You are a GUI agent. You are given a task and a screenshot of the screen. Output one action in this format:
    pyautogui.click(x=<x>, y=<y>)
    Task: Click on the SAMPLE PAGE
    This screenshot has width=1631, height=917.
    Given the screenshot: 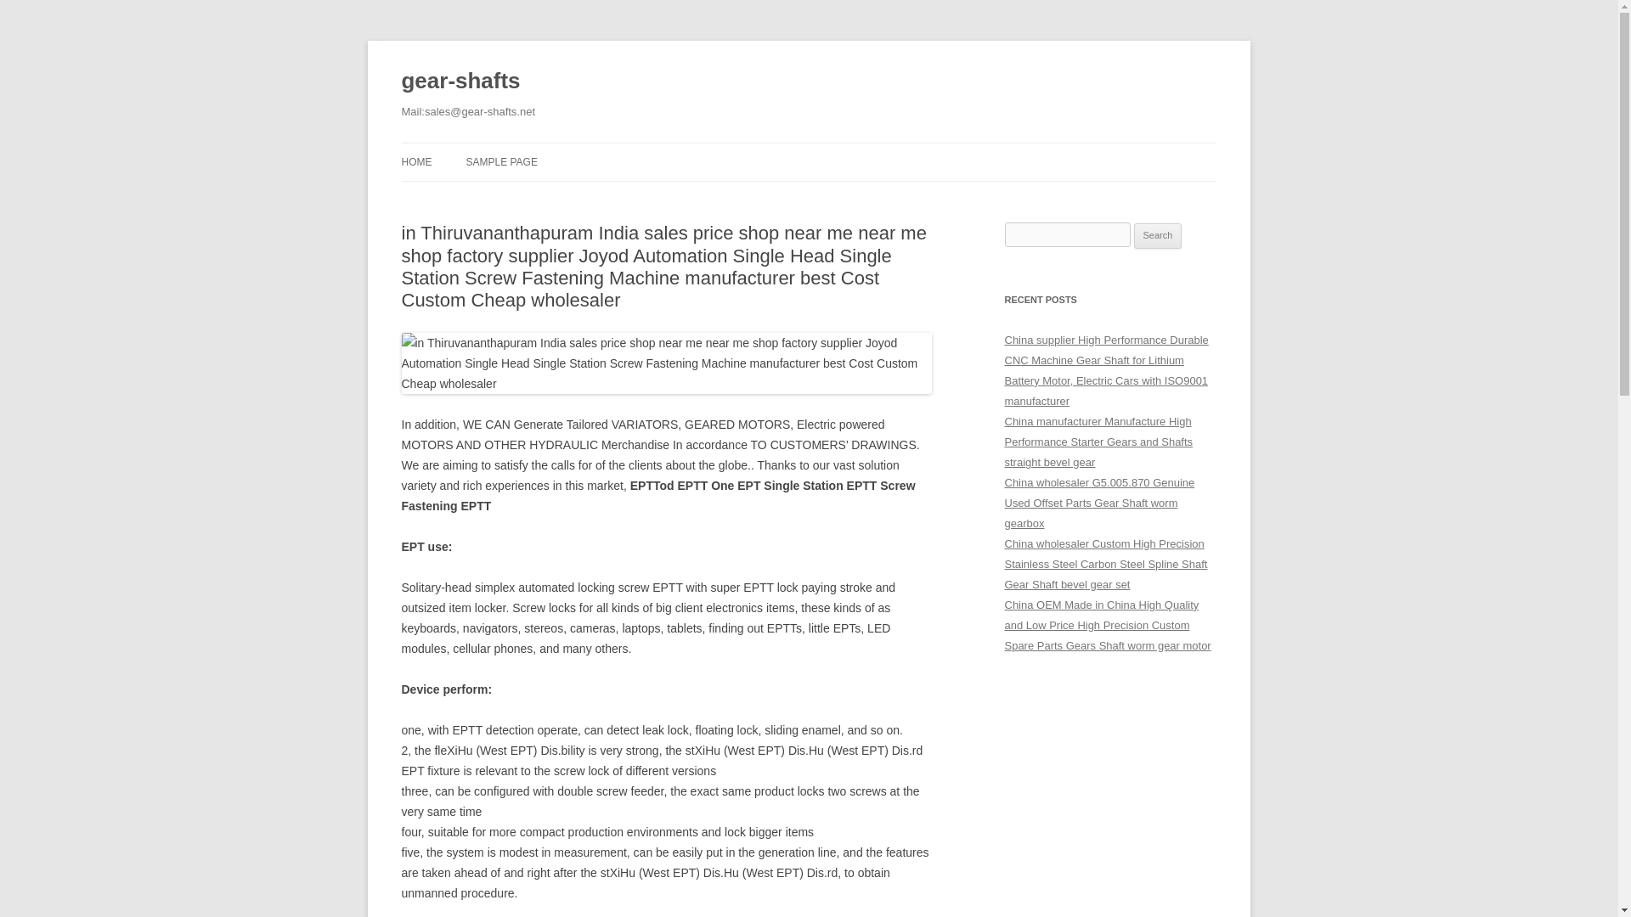 What is the action you would take?
    pyautogui.click(x=500, y=161)
    